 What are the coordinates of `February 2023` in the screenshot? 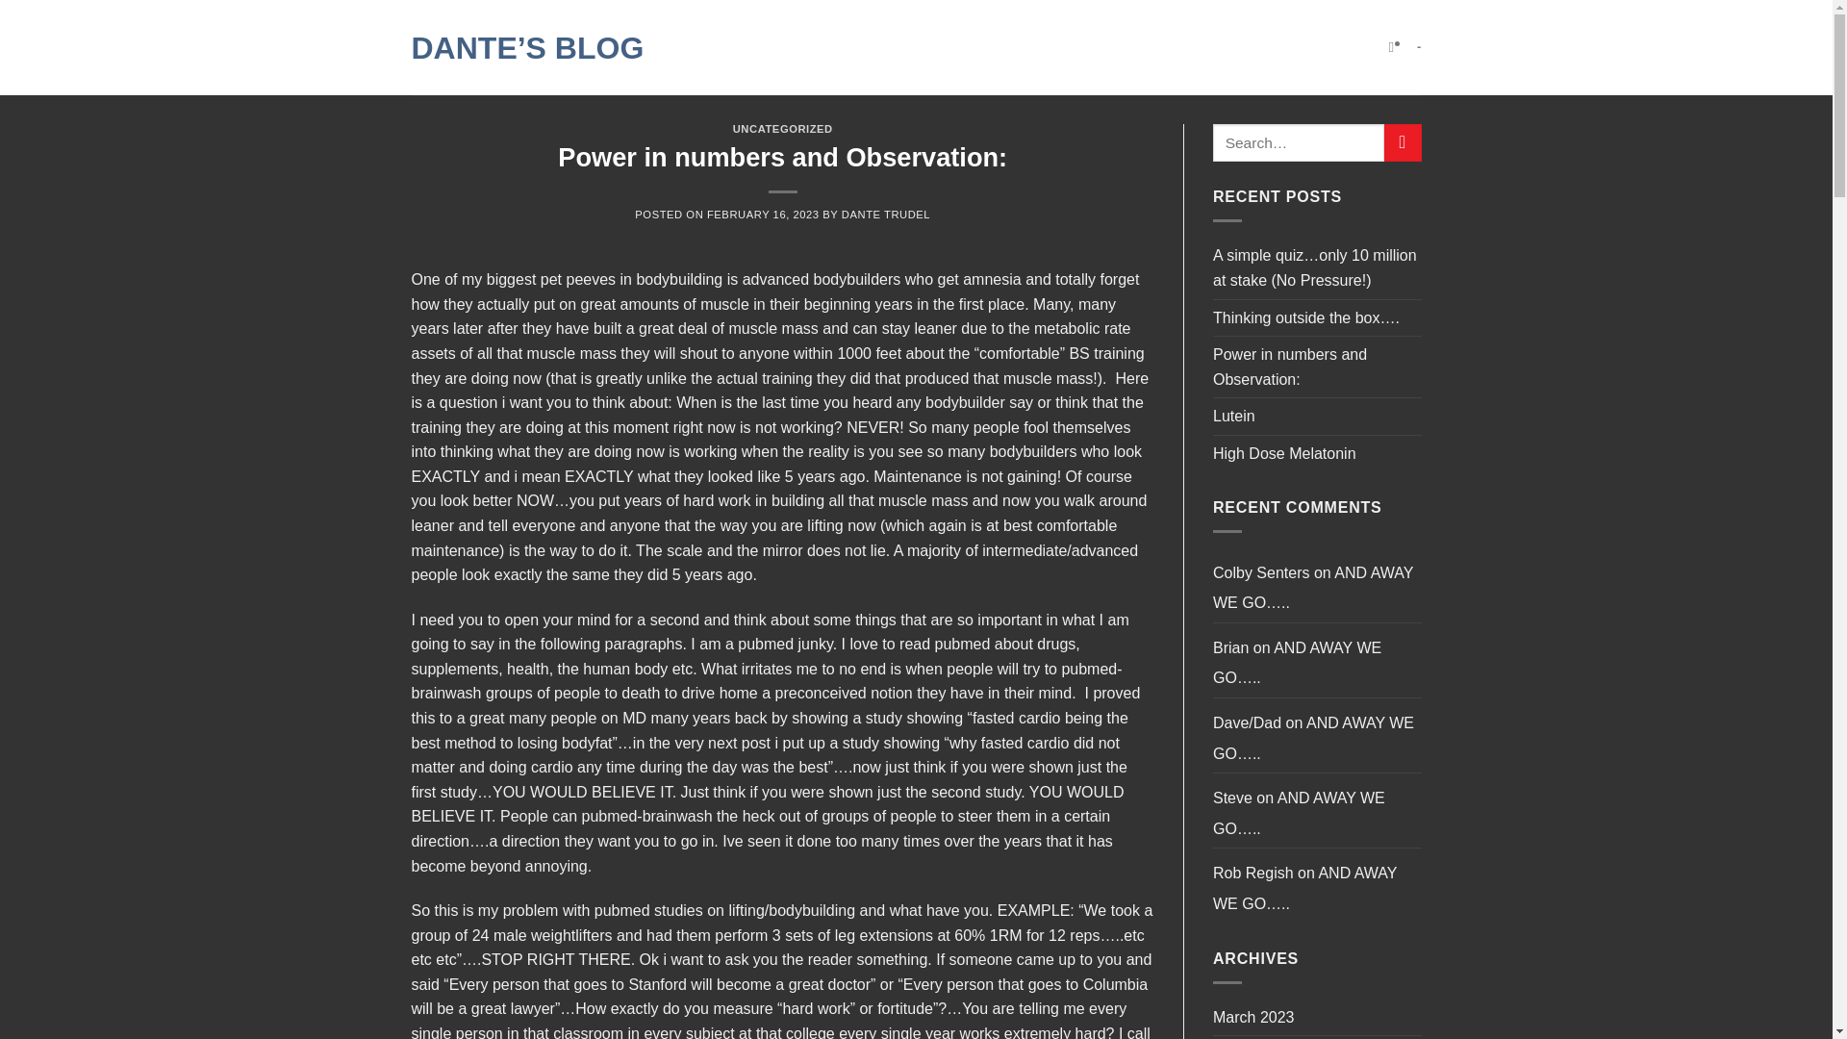 It's located at (1263, 1037).